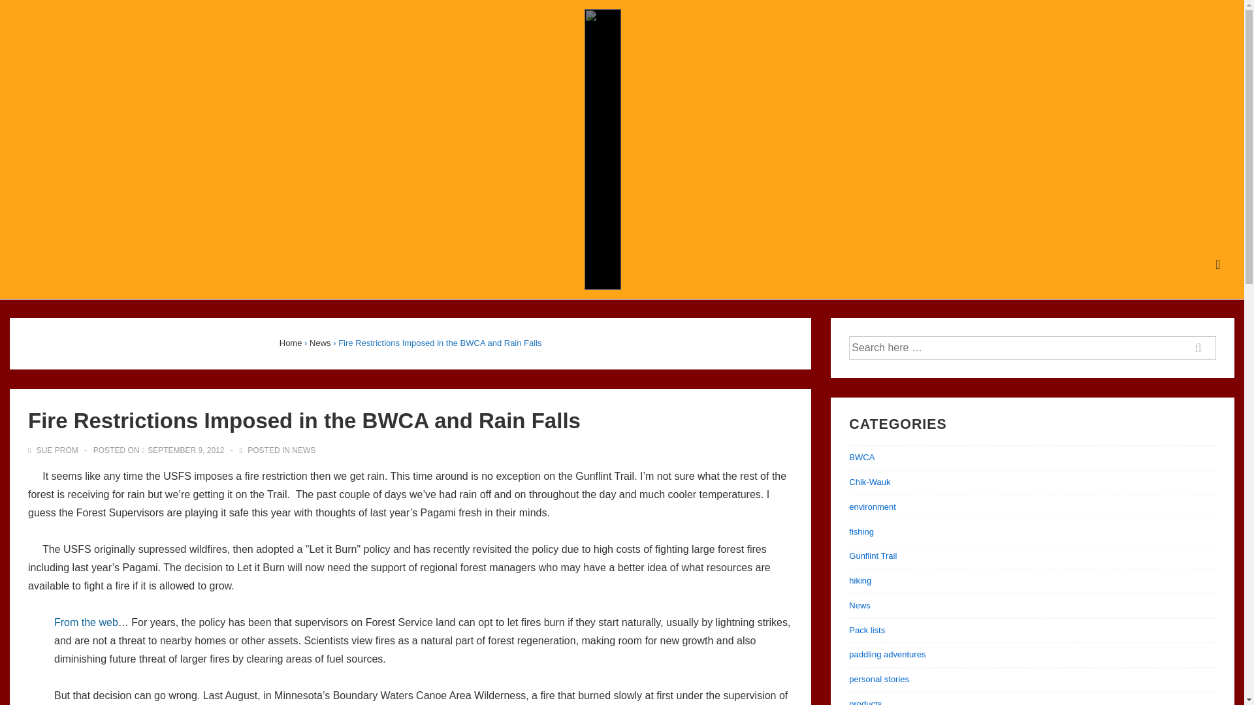  I want to click on NEWS, so click(304, 450).